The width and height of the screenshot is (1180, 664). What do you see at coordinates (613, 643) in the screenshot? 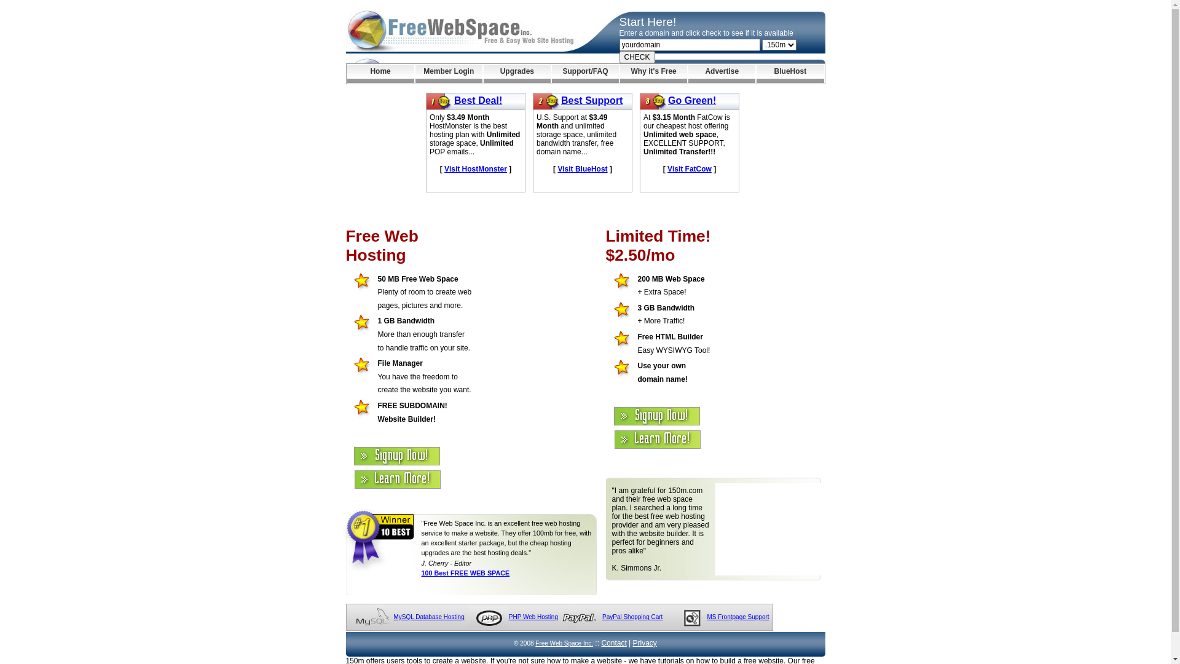
I see `Contact` at bounding box center [613, 643].